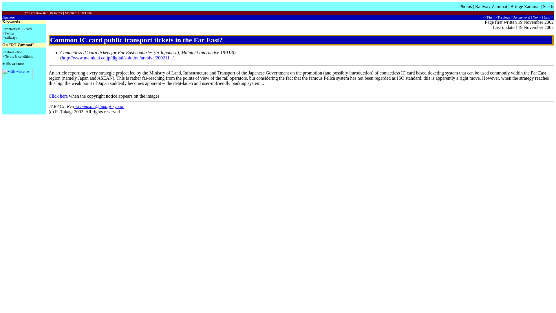 Image resolution: width=556 pixels, height=313 pixels. Describe the element at coordinates (58, 96) in the screenshot. I see `Click here` at that location.